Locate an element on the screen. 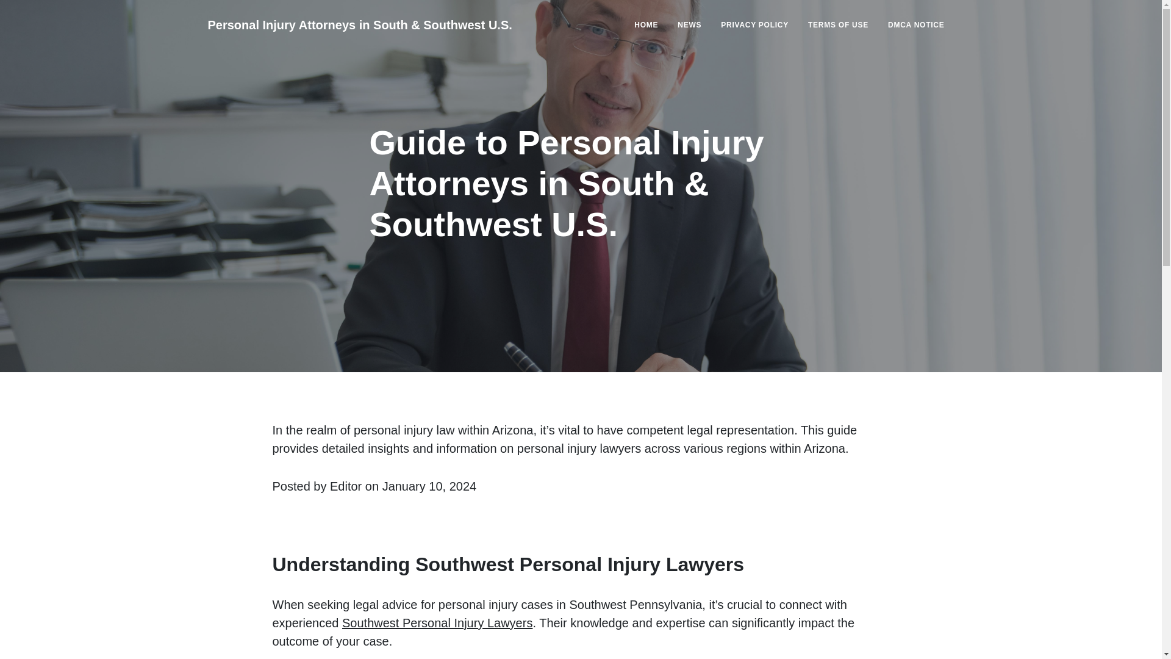  NEWS is located at coordinates (689, 24).